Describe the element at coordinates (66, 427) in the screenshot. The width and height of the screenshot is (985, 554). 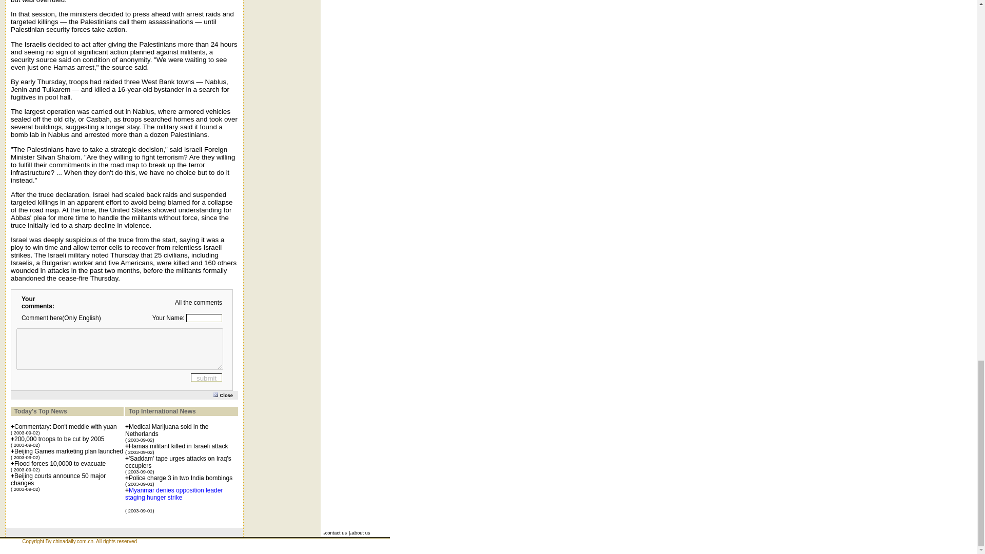
I see `Commentary: Don't meddle with yuan` at that location.